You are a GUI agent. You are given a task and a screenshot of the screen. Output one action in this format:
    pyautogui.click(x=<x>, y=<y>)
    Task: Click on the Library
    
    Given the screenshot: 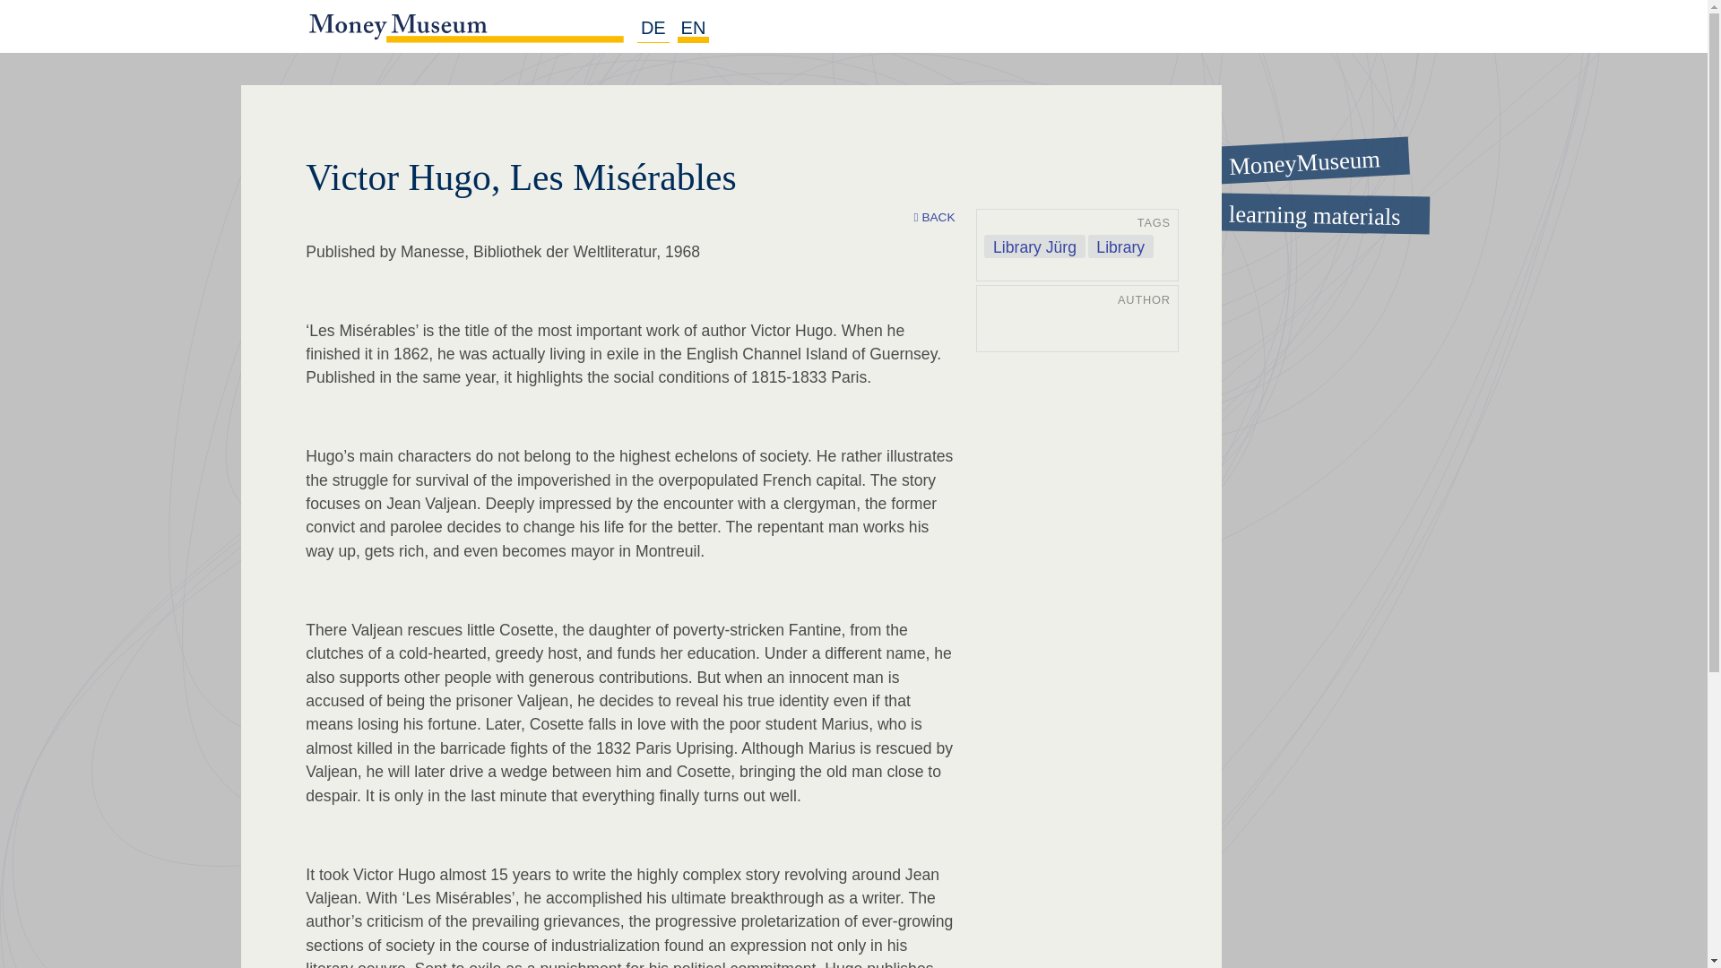 What is the action you would take?
    pyautogui.click(x=1120, y=246)
    